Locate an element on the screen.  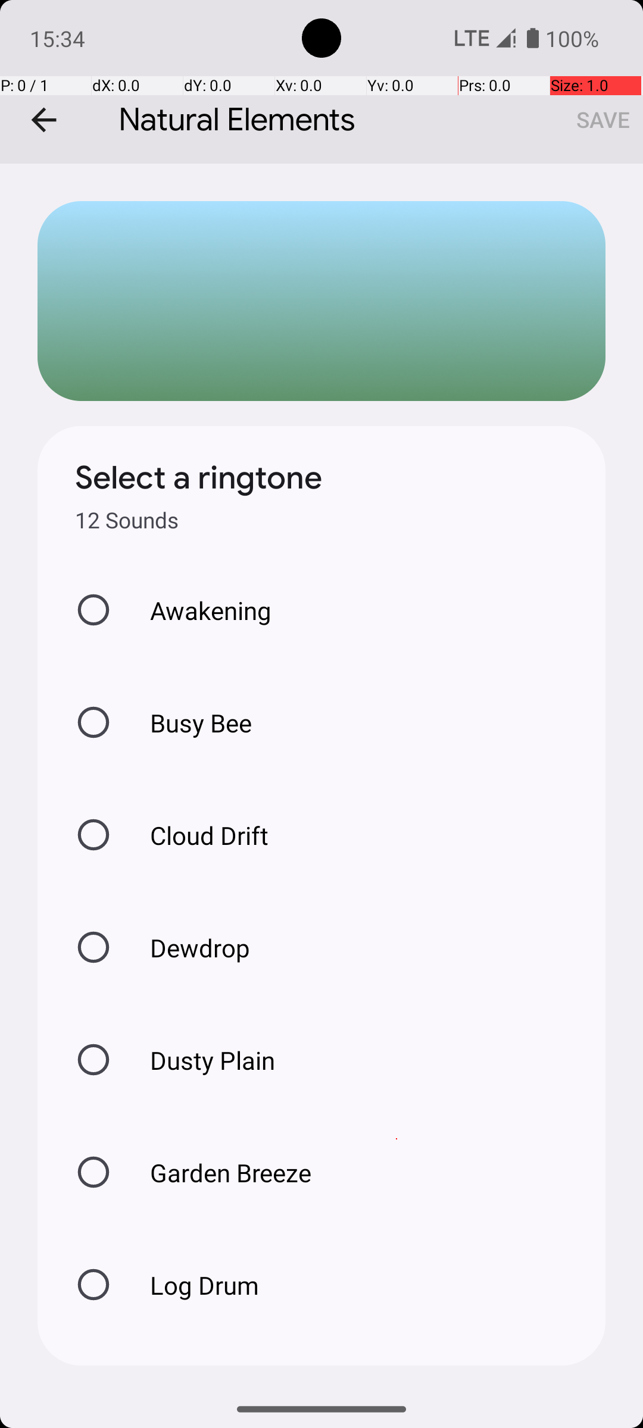
Cloud Drift is located at coordinates (196, 835).